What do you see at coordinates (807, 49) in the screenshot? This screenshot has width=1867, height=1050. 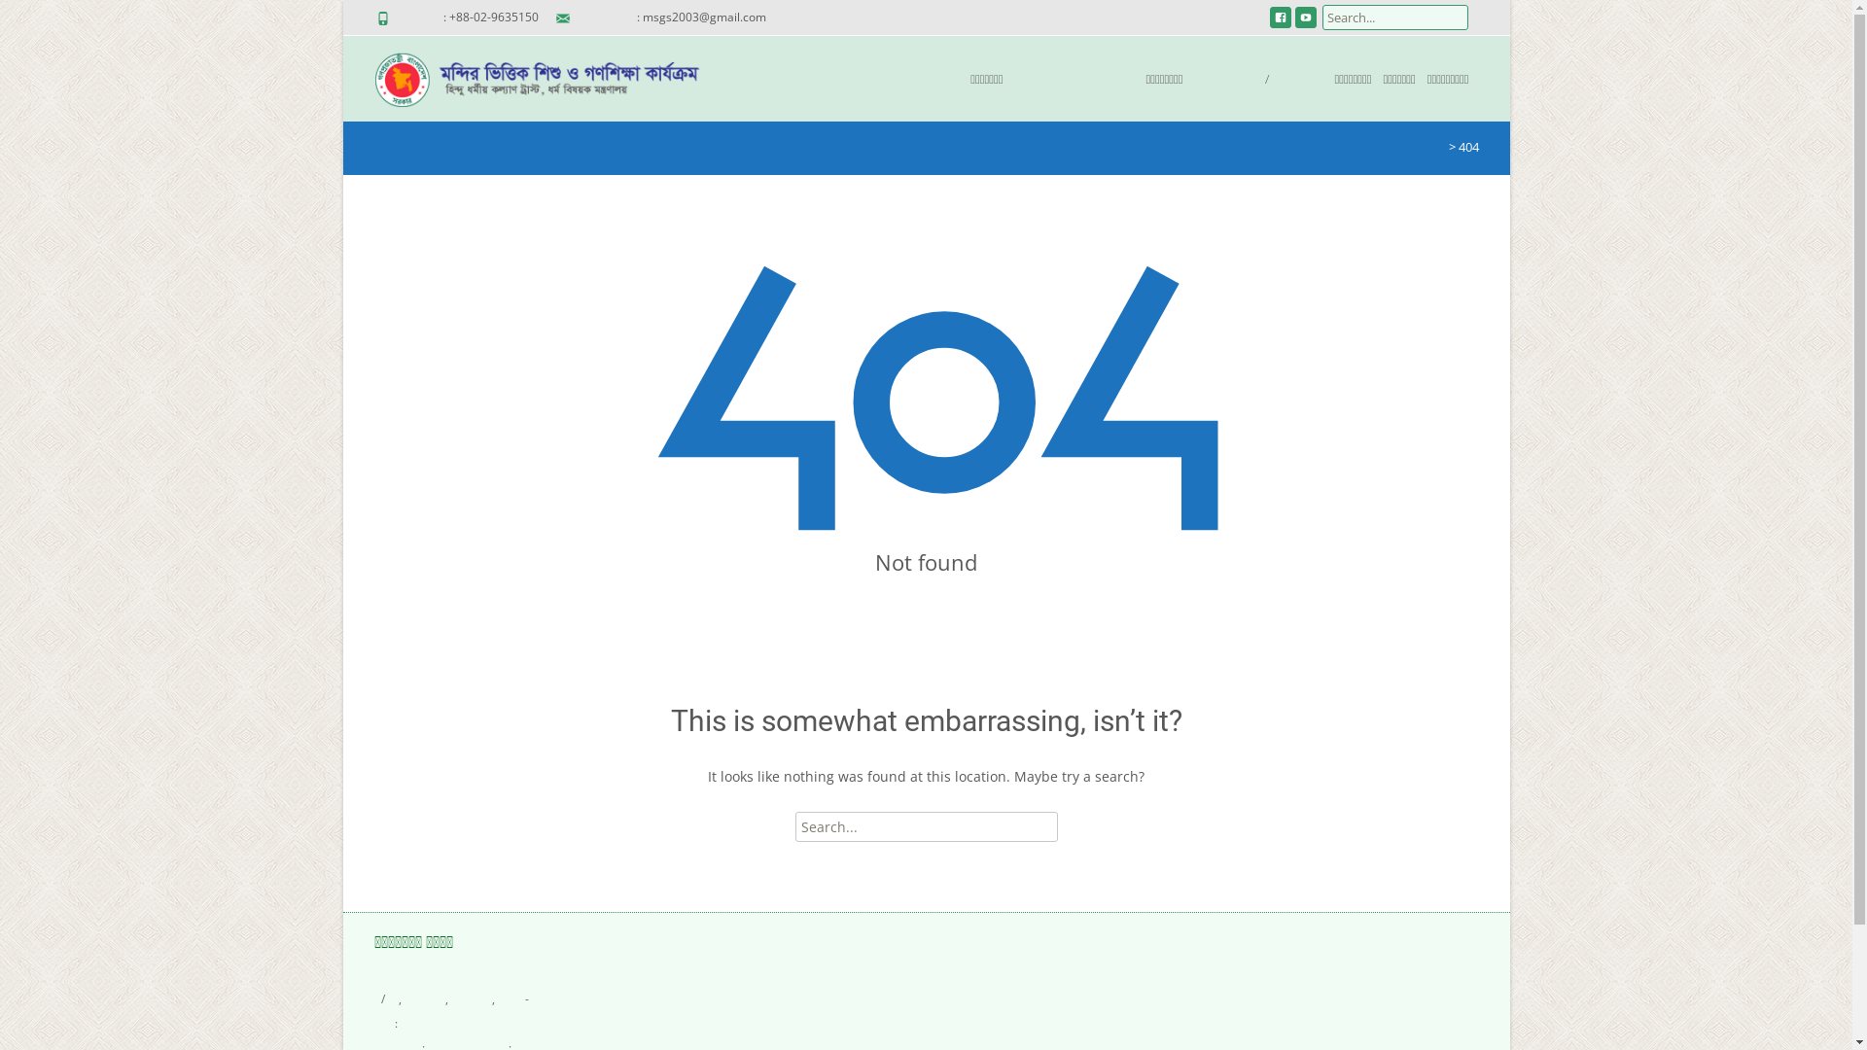 I see `Skip to content` at bounding box center [807, 49].